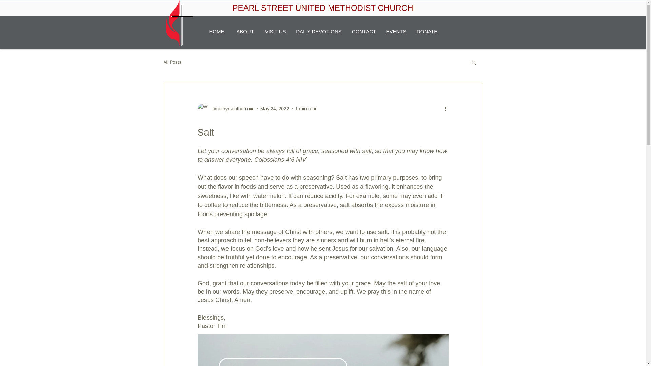 The image size is (651, 366). Describe the element at coordinates (172, 62) in the screenshot. I see `All Posts` at that location.